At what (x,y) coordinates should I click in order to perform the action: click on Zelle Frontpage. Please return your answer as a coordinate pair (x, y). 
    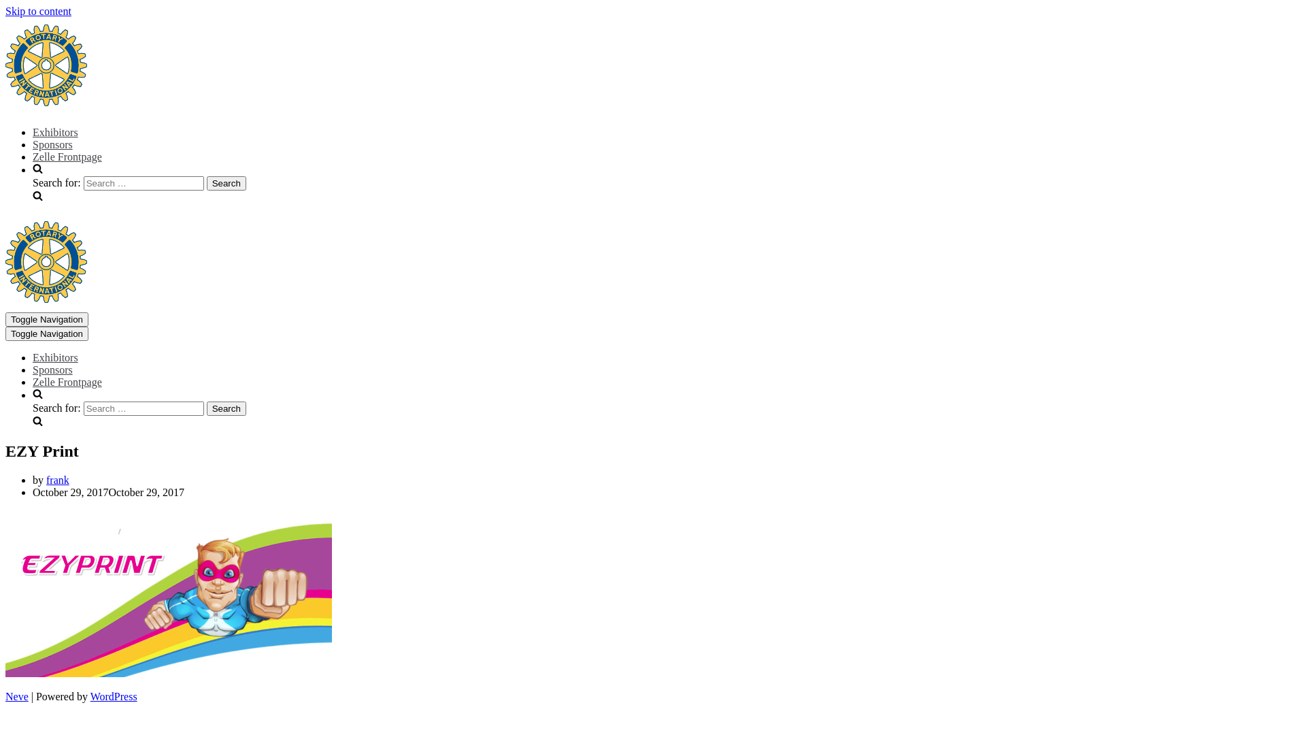
    Looking at the image, I should click on (67, 157).